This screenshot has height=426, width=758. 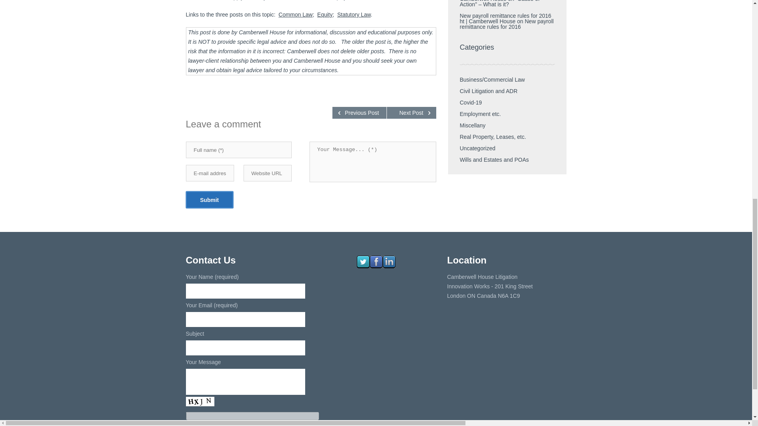 What do you see at coordinates (209, 200) in the screenshot?
I see `Submit` at bounding box center [209, 200].